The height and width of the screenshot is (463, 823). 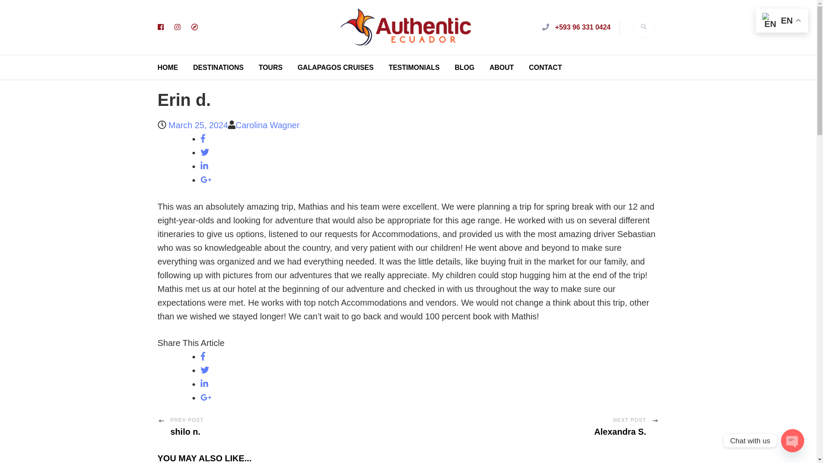 What do you see at coordinates (335, 68) in the screenshot?
I see `GALAPAGOS CRUISES` at bounding box center [335, 68].